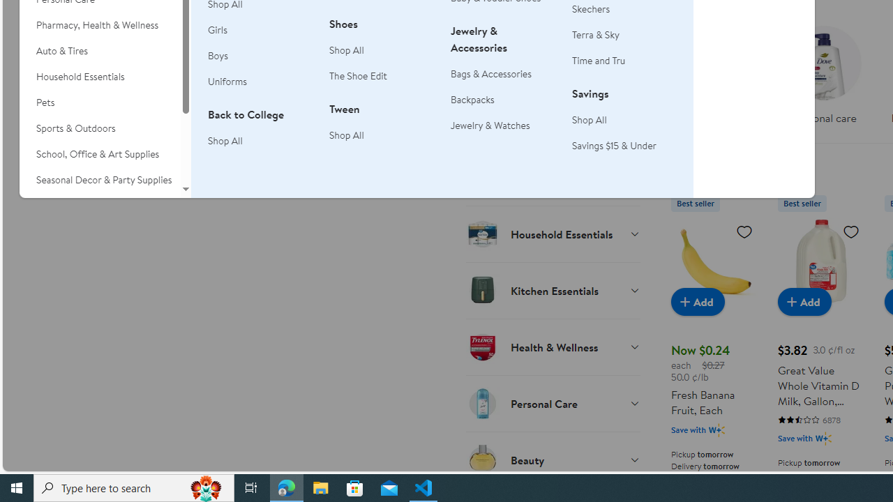 This screenshot has height=502, width=893. I want to click on TweenShop All, so click(382, 130).